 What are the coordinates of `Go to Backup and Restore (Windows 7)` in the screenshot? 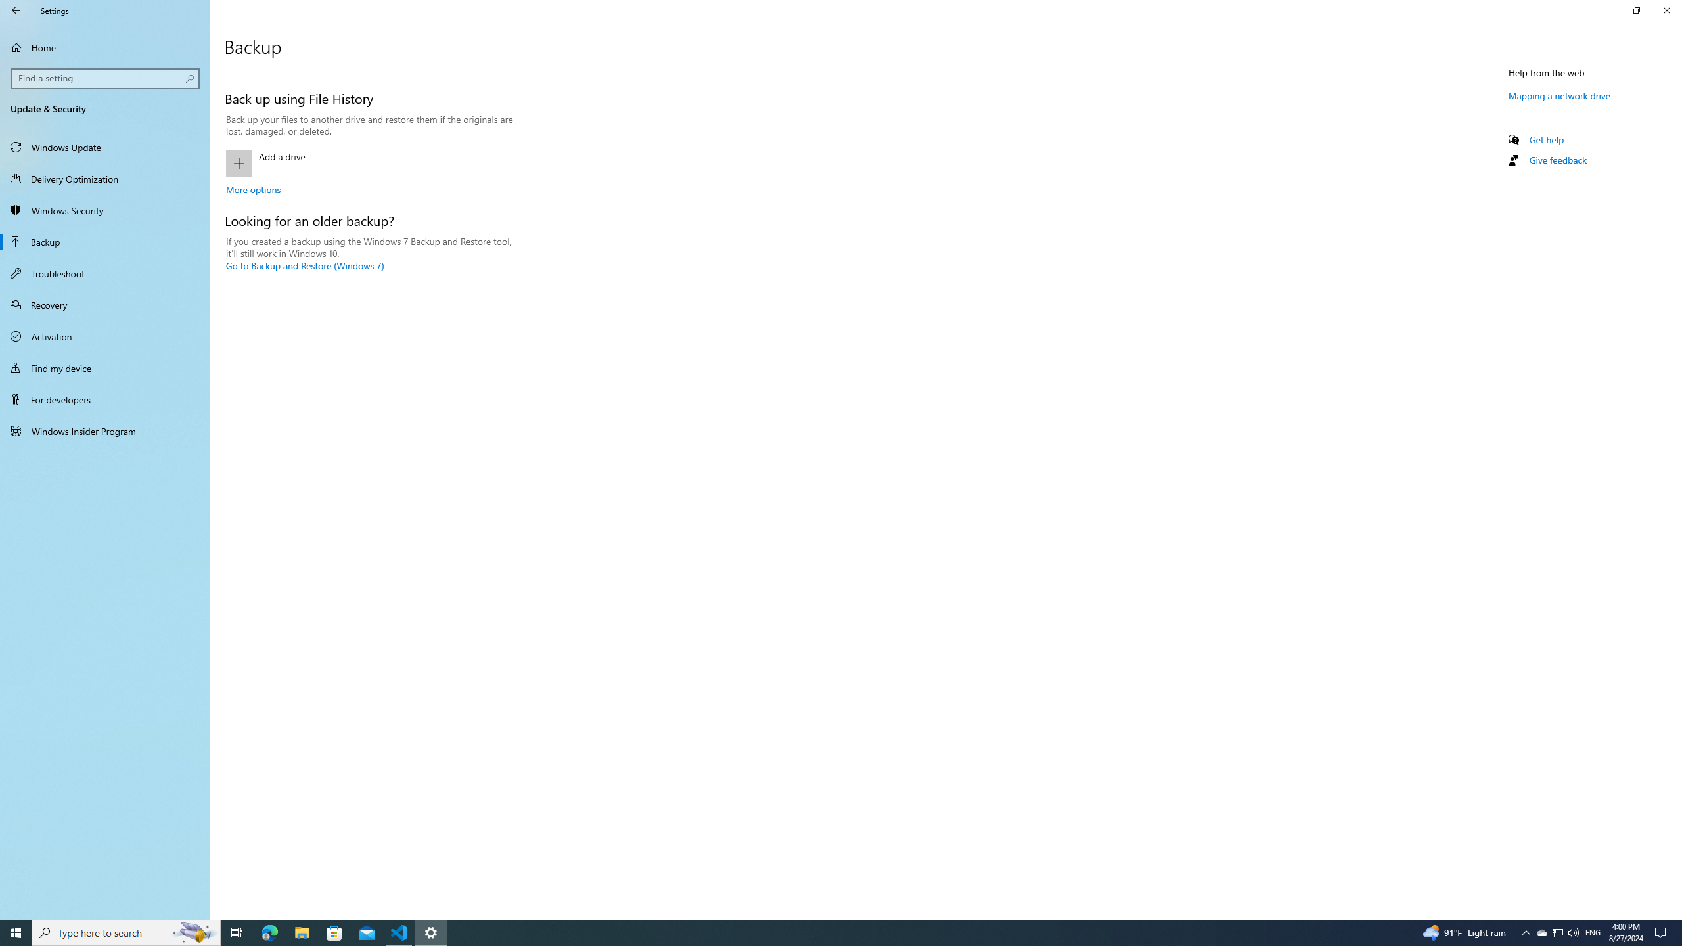 It's located at (1557, 933).